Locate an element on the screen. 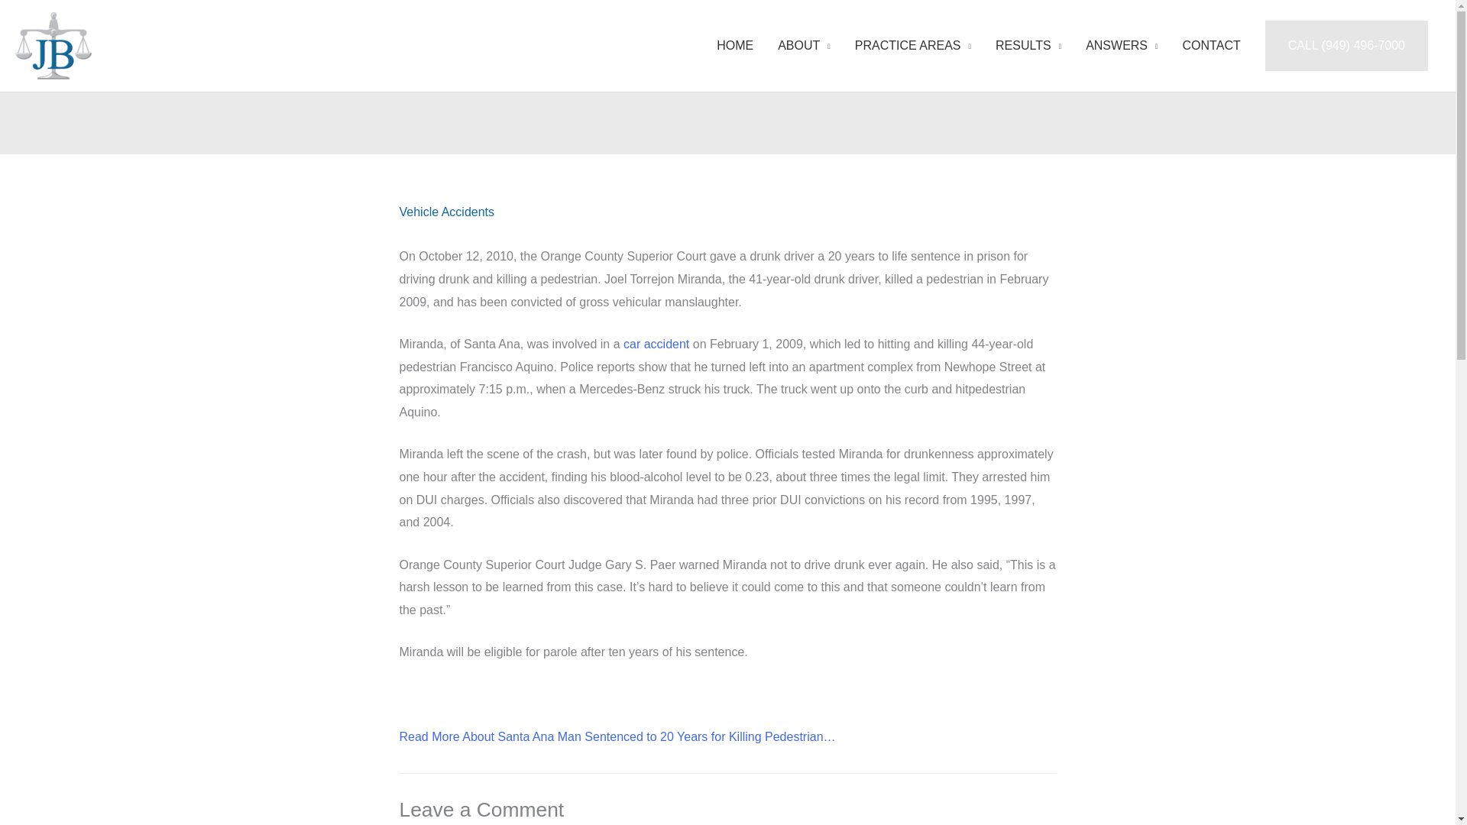 This screenshot has width=1467, height=825. CONTACT is located at coordinates (1212, 46).